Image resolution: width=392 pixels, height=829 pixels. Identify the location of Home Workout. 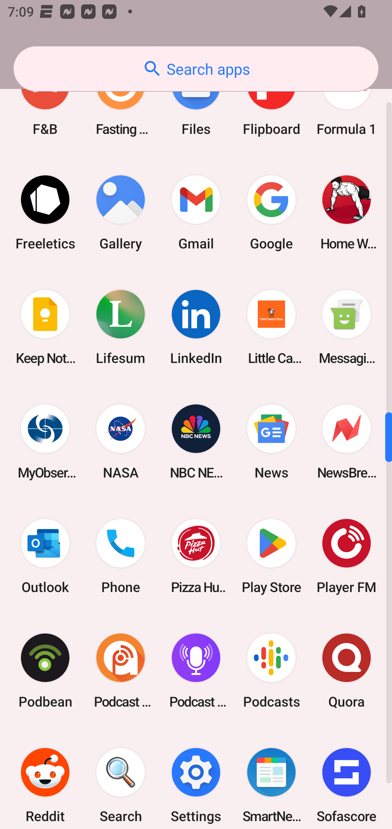
(347, 213).